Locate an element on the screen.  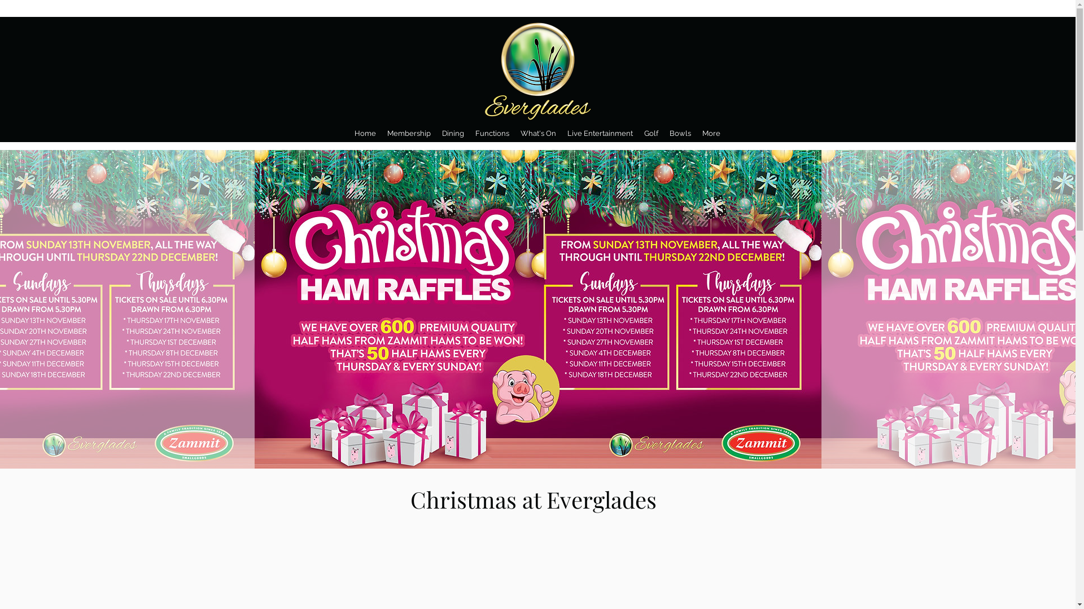
Live Entertainment is located at coordinates (600, 134).